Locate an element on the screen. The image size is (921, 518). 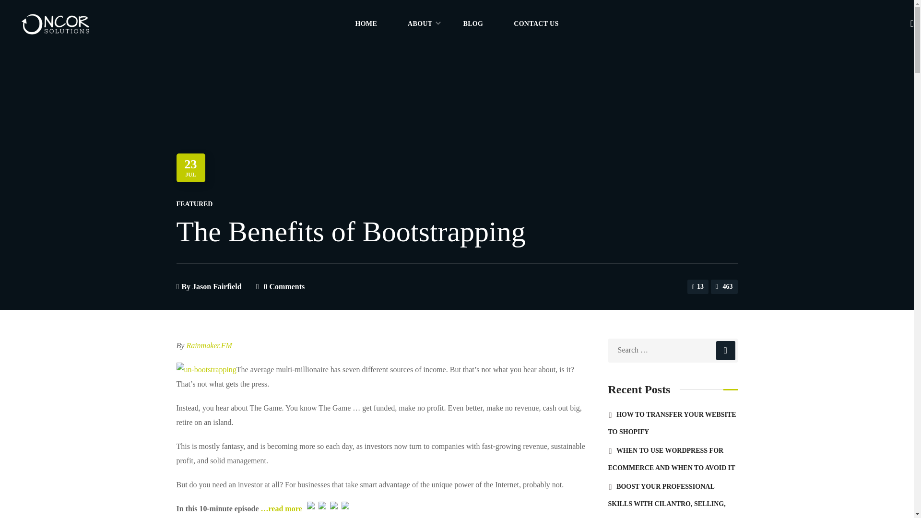
HOME is located at coordinates (366, 24).